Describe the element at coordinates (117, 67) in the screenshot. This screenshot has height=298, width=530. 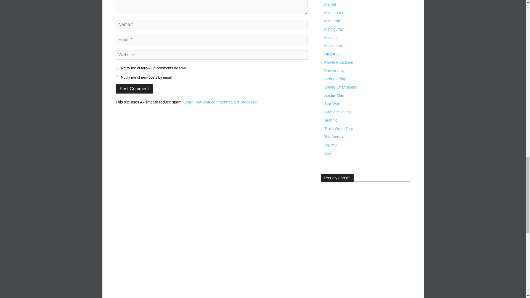
I see `subscribe` at that location.